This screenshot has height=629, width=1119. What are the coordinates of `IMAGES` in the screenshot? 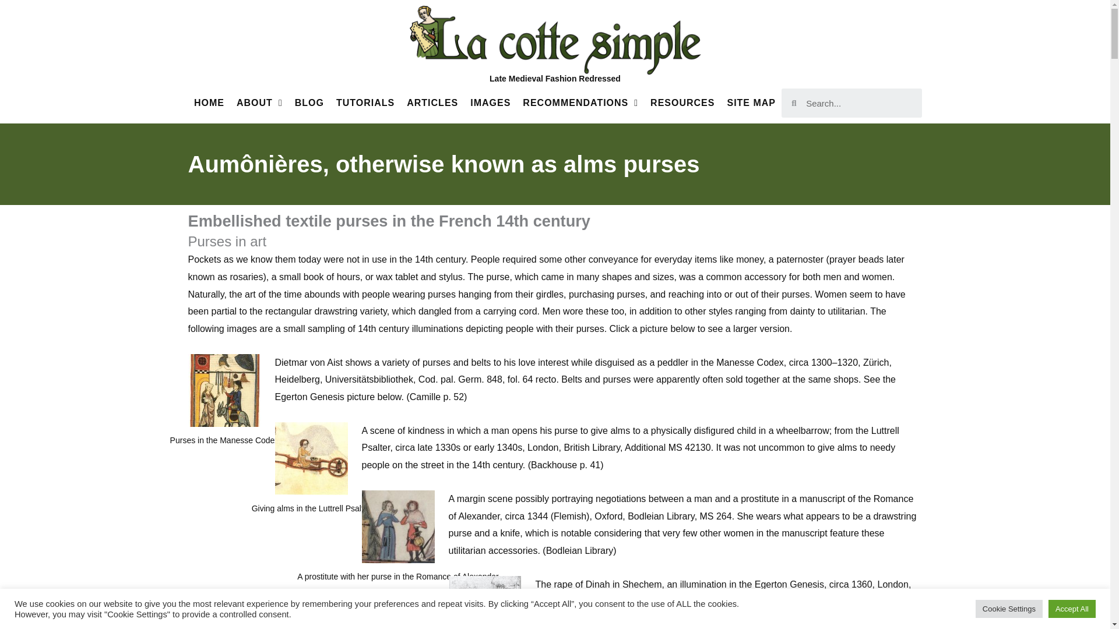 It's located at (491, 103).